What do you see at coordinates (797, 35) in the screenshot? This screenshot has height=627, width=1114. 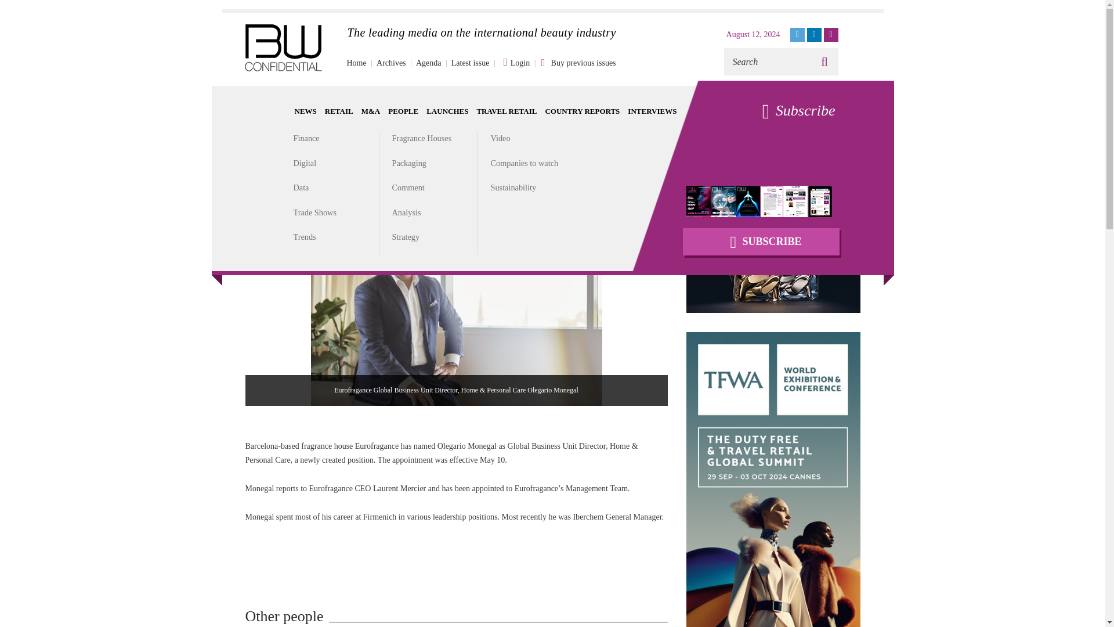 I see `TWITTER` at bounding box center [797, 35].